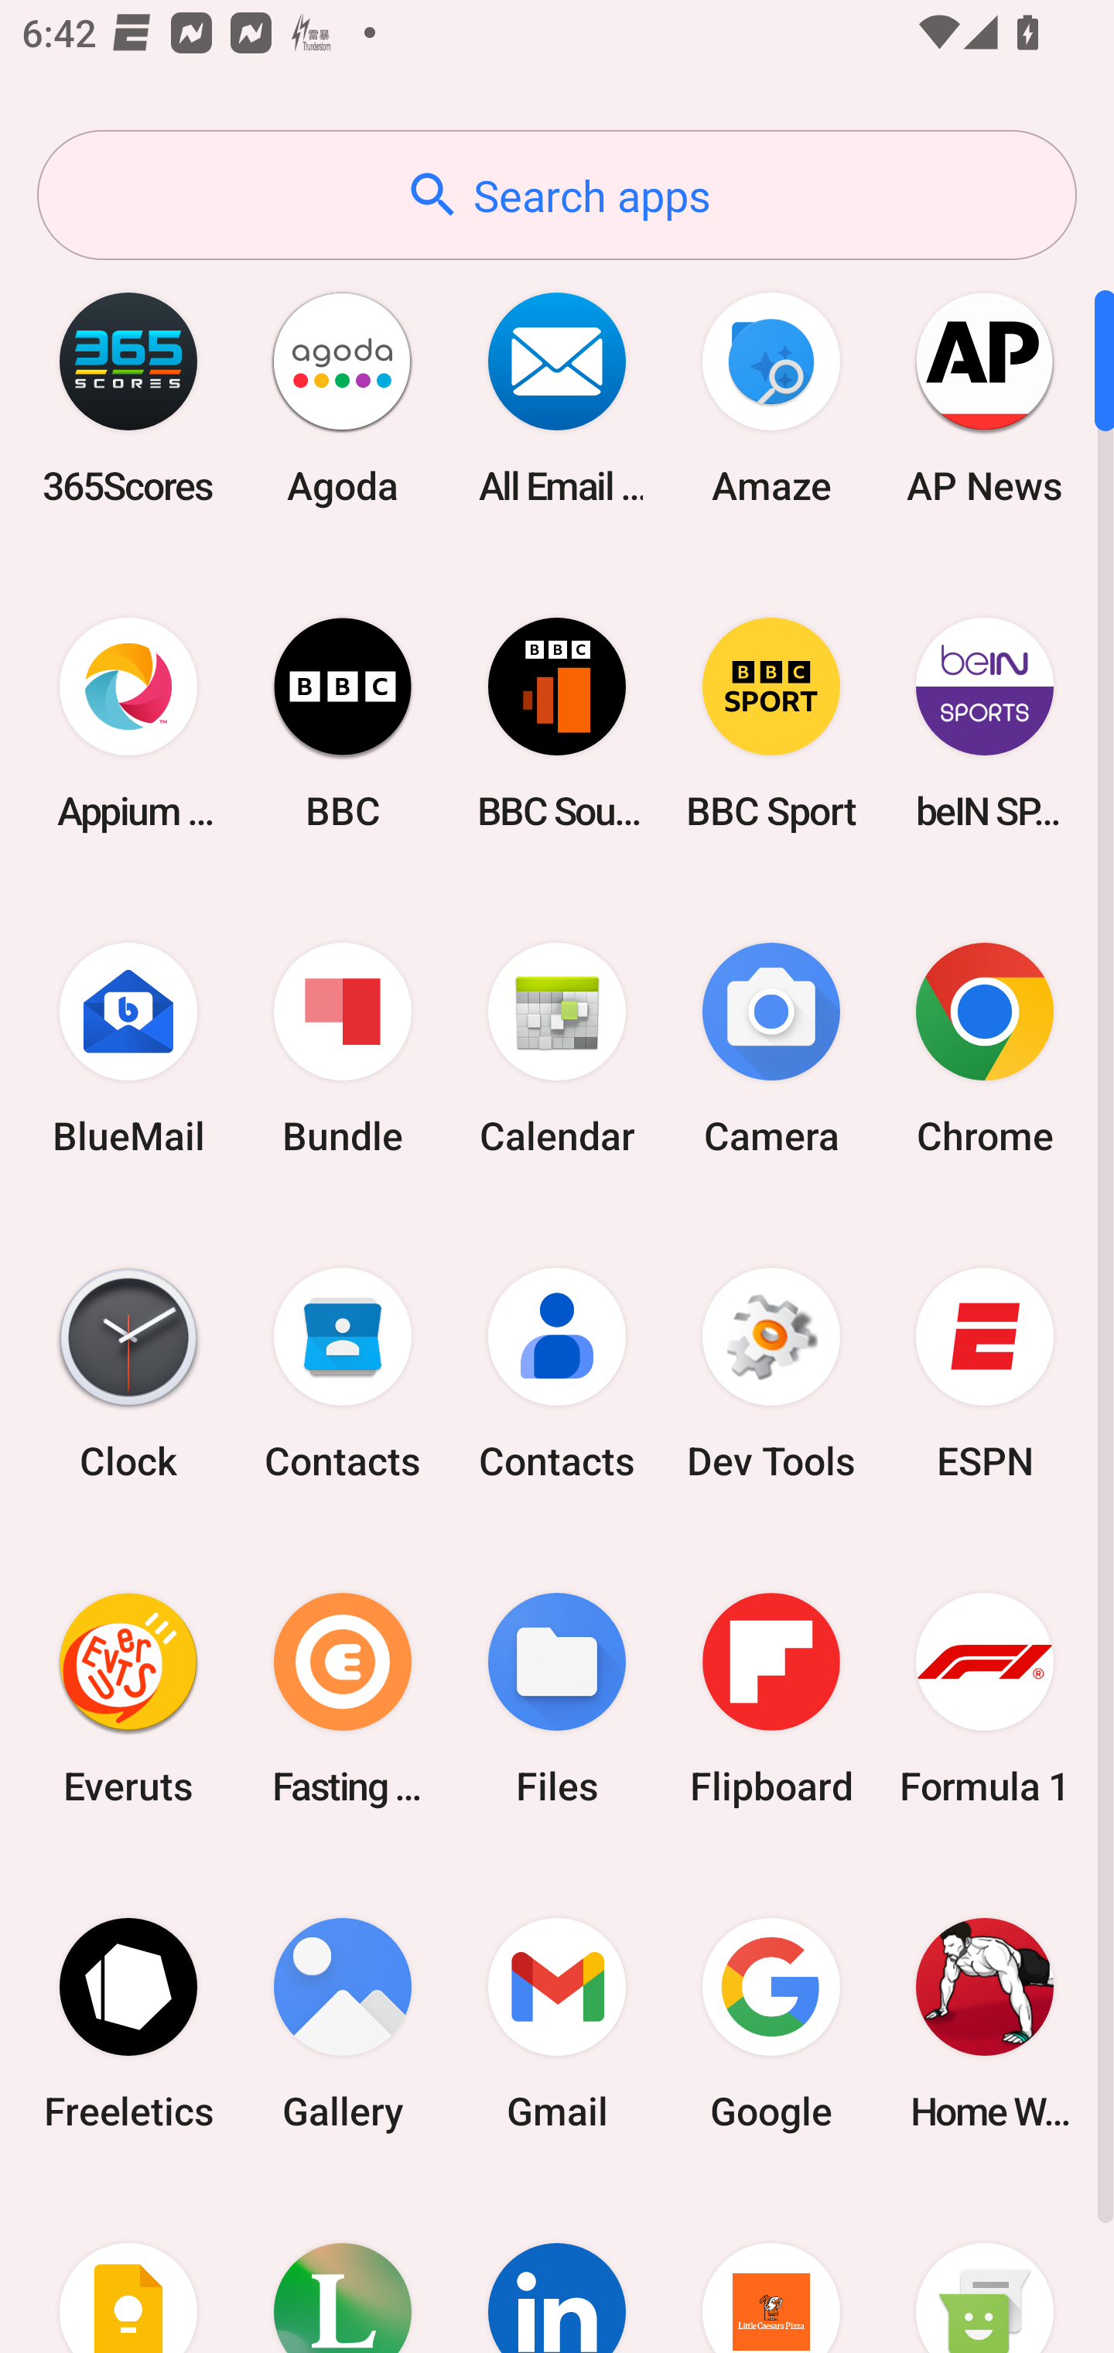 The image size is (1114, 2353). What do you see at coordinates (128, 1374) in the screenshot?
I see `Clock` at bounding box center [128, 1374].